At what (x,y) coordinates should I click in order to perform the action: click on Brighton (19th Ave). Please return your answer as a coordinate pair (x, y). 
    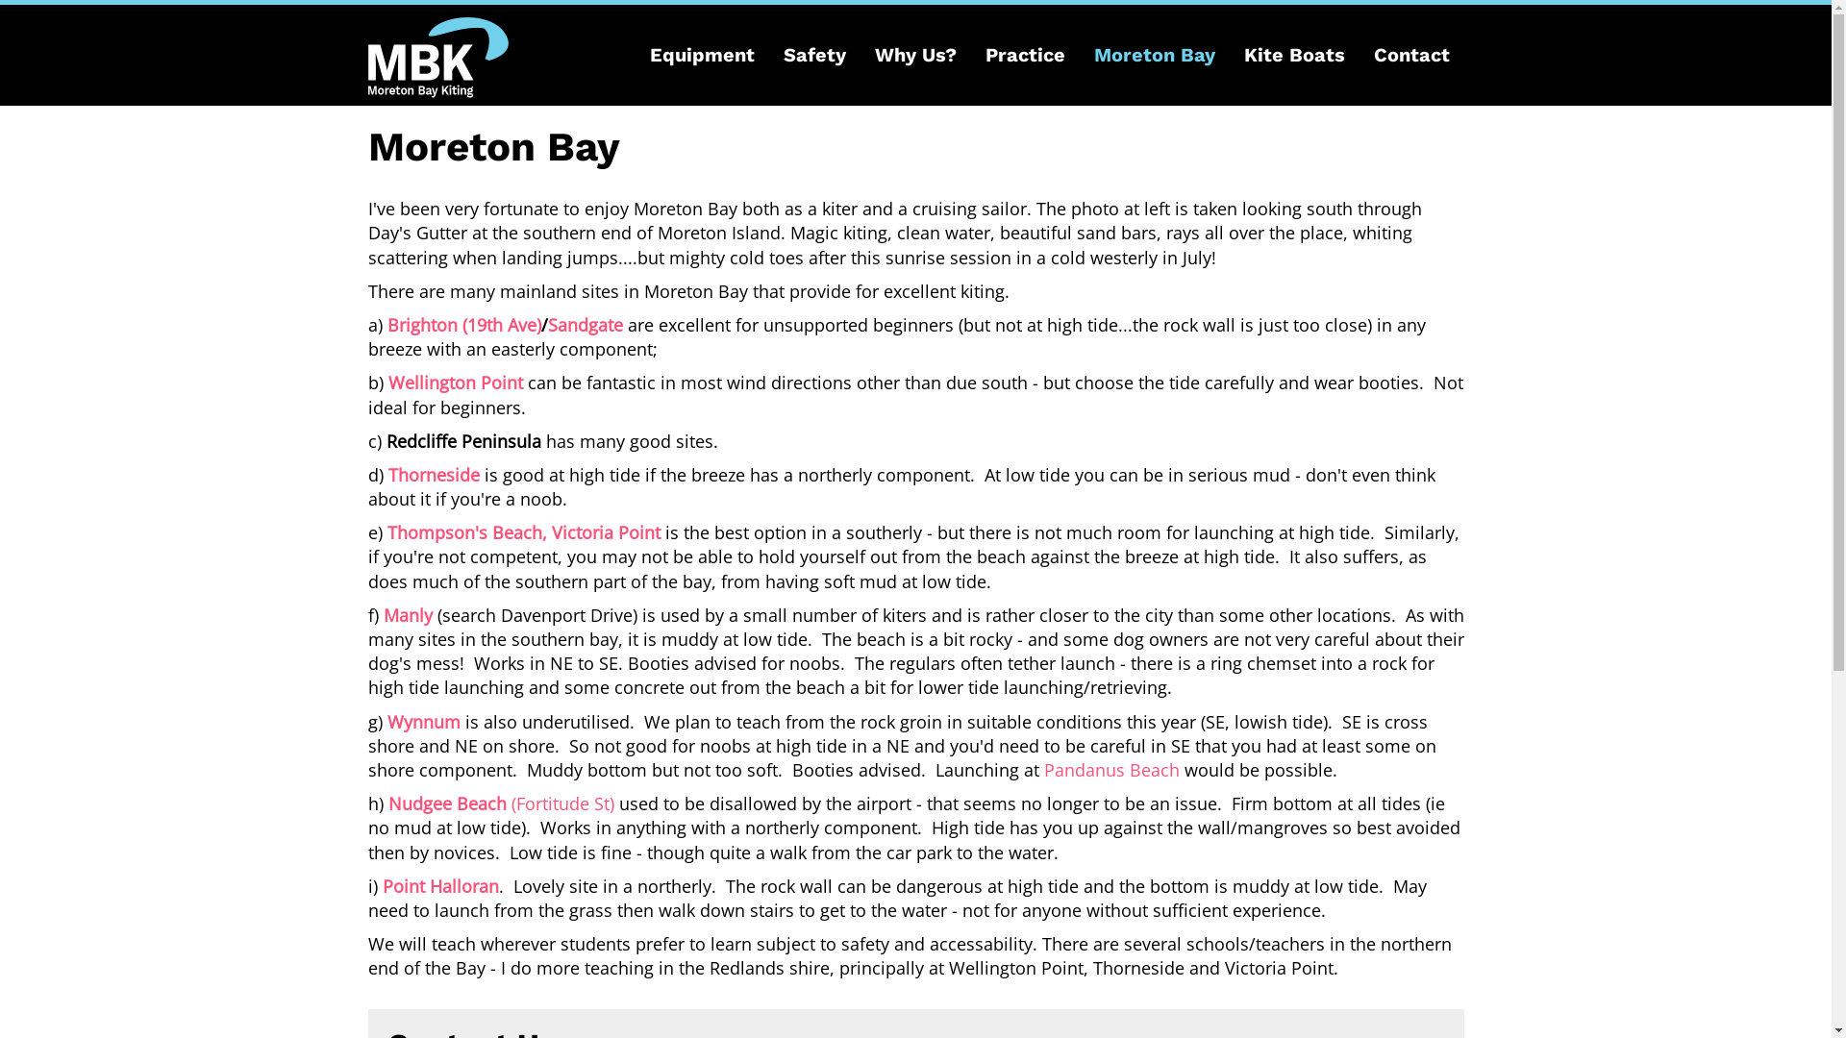
    Looking at the image, I should click on (463, 325).